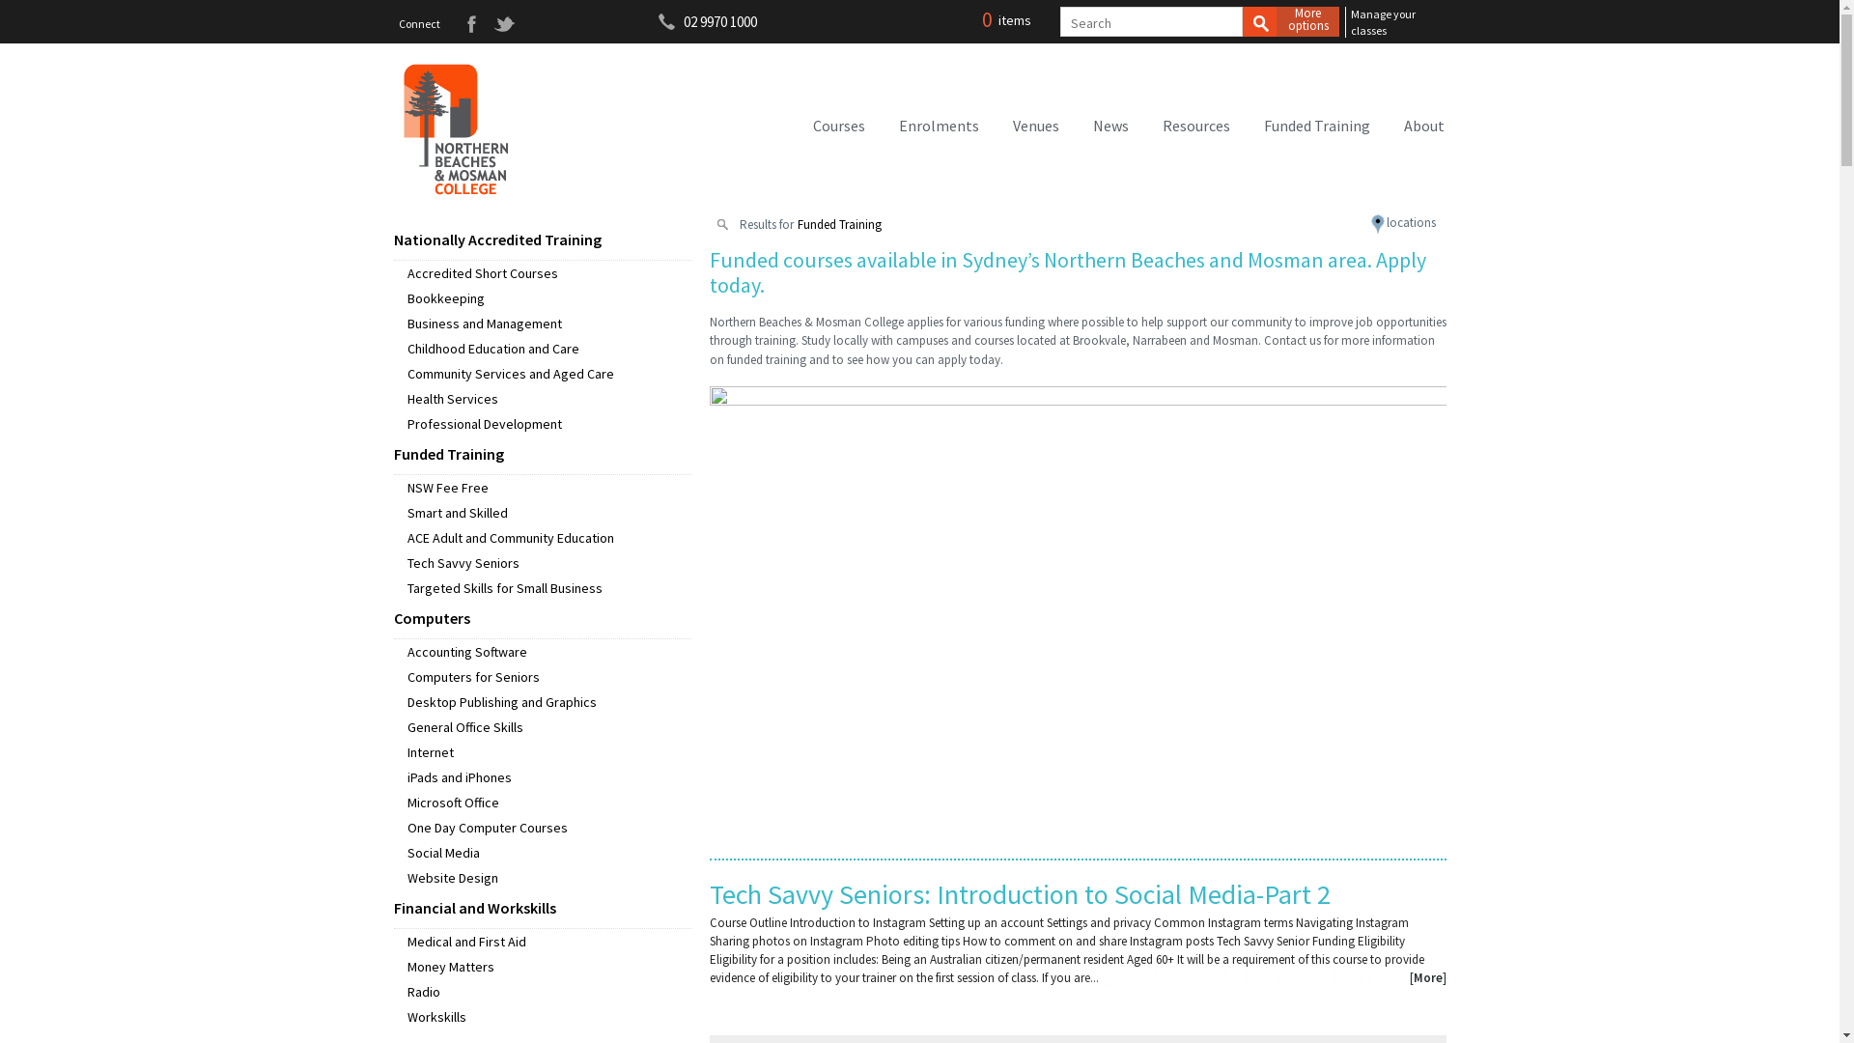 The image size is (1854, 1043). What do you see at coordinates (549, 828) in the screenshot?
I see `One Day Computer Courses` at bounding box center [549, 828].